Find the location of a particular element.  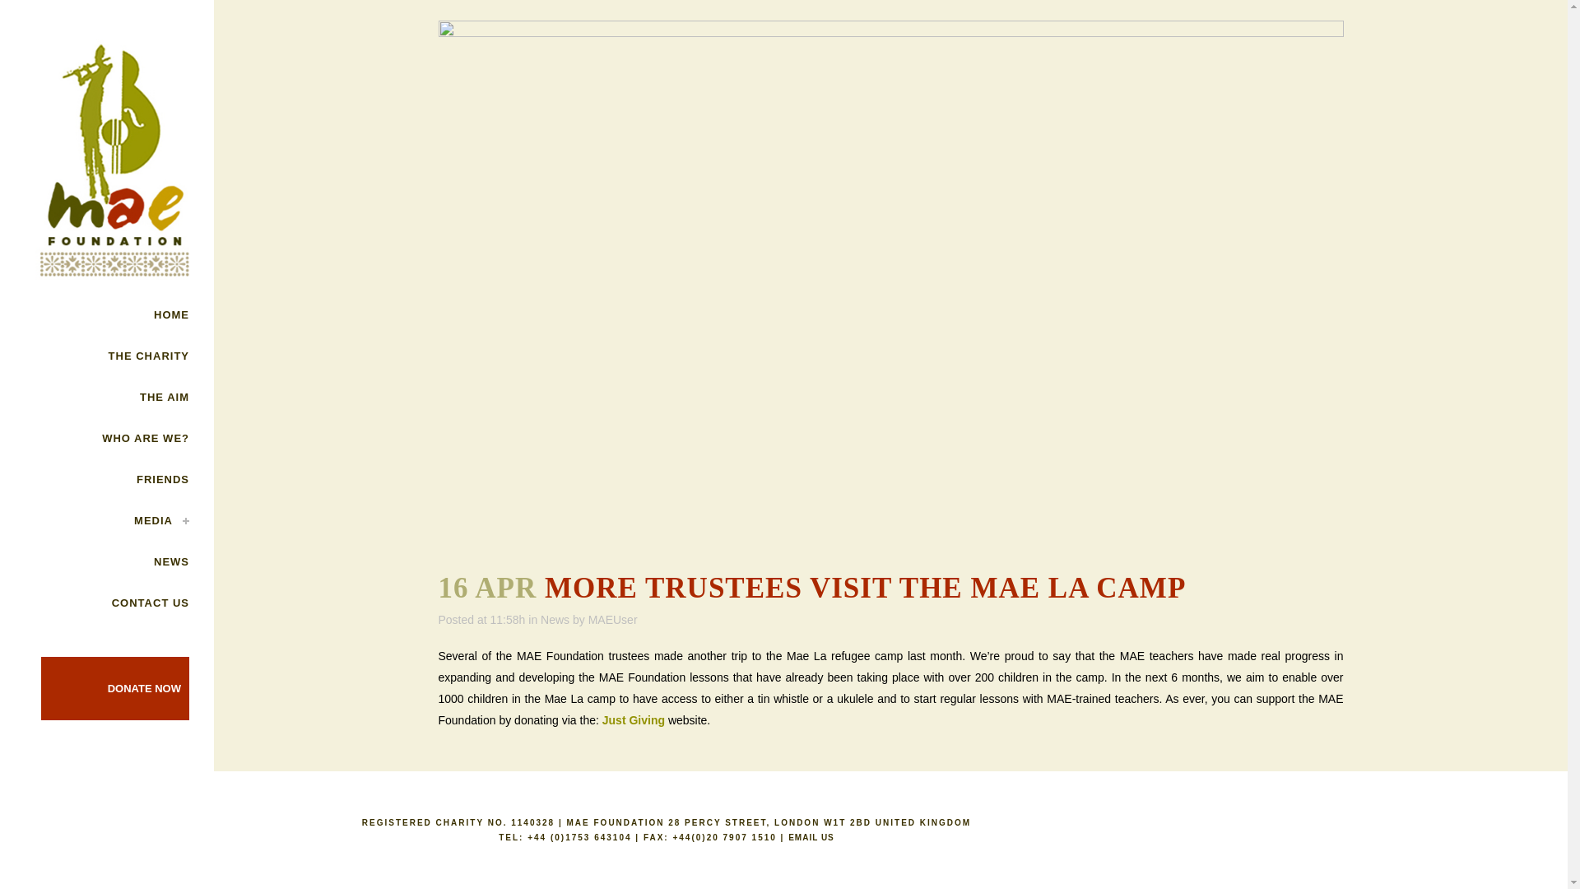

CONTACT US is located at coordinates (107, 603).